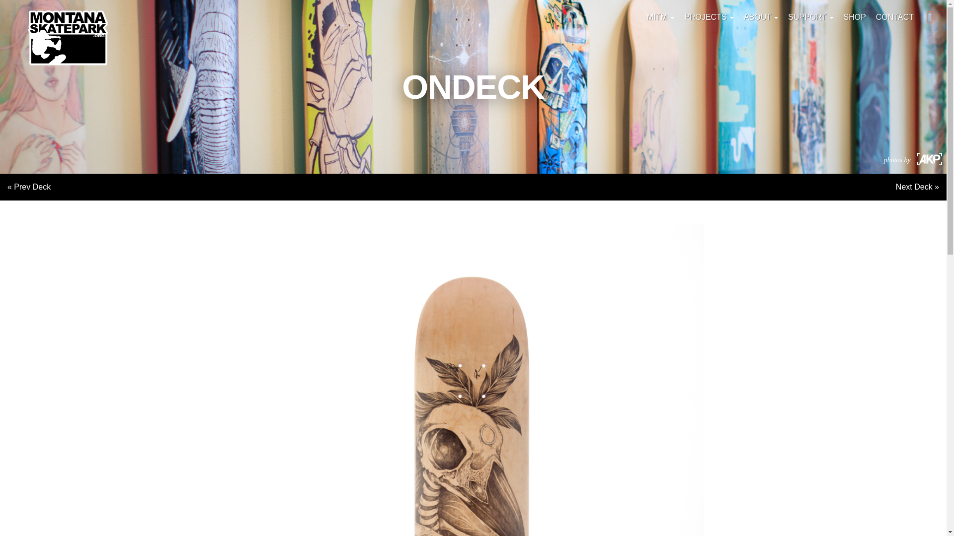  What do you see at coordinates (709, 17) in the screenshot?
I see `PROJECTS` at bounding box center [709, 17].